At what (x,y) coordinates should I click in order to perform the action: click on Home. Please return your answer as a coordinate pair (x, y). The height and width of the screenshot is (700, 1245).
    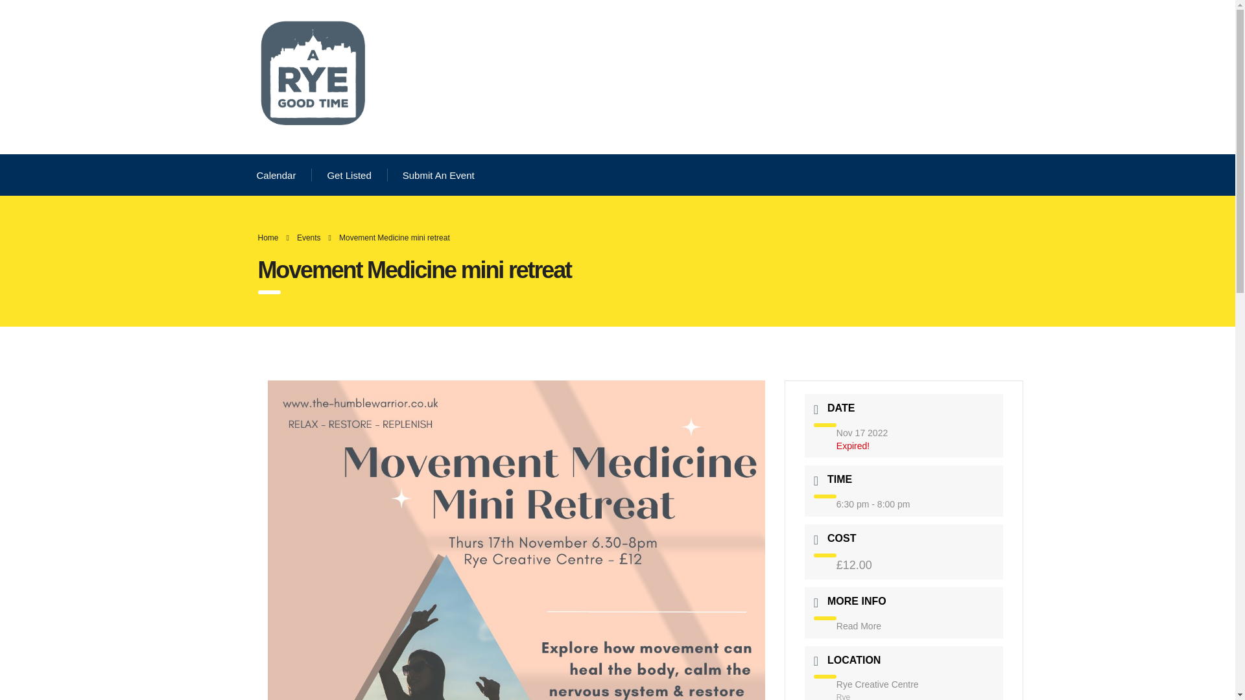
    Looking at the image, I should click on (268, 237).